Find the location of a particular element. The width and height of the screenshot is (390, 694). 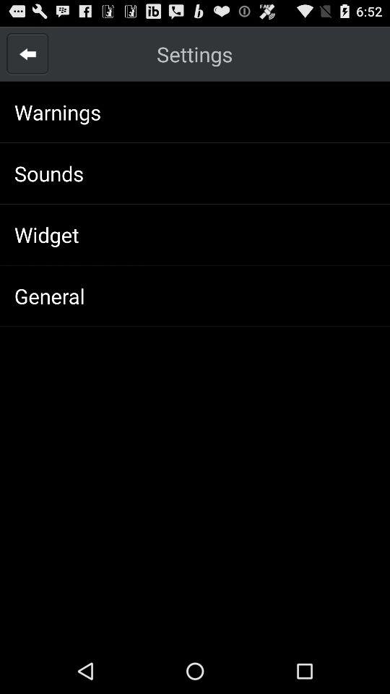

open app to the left of settings app is located at coordinates (27, 53).